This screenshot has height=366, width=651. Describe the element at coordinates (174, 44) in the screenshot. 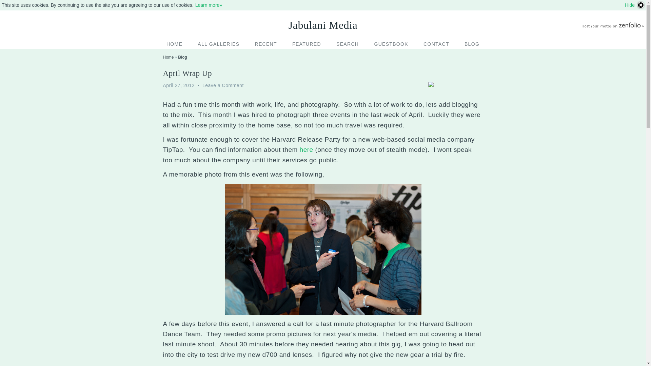

I see `HOME` at that location.